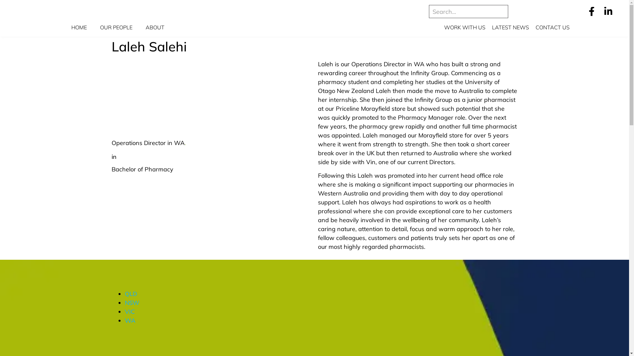  Describe the element at coordinates (155, 27) in the screenshot. I see `ABOUT` at that location.